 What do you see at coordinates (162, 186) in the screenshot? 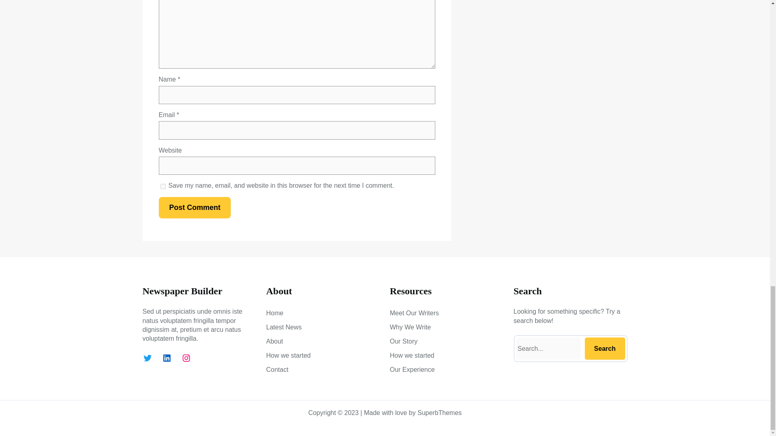
I see `yes` at bounding box center [162, 186].